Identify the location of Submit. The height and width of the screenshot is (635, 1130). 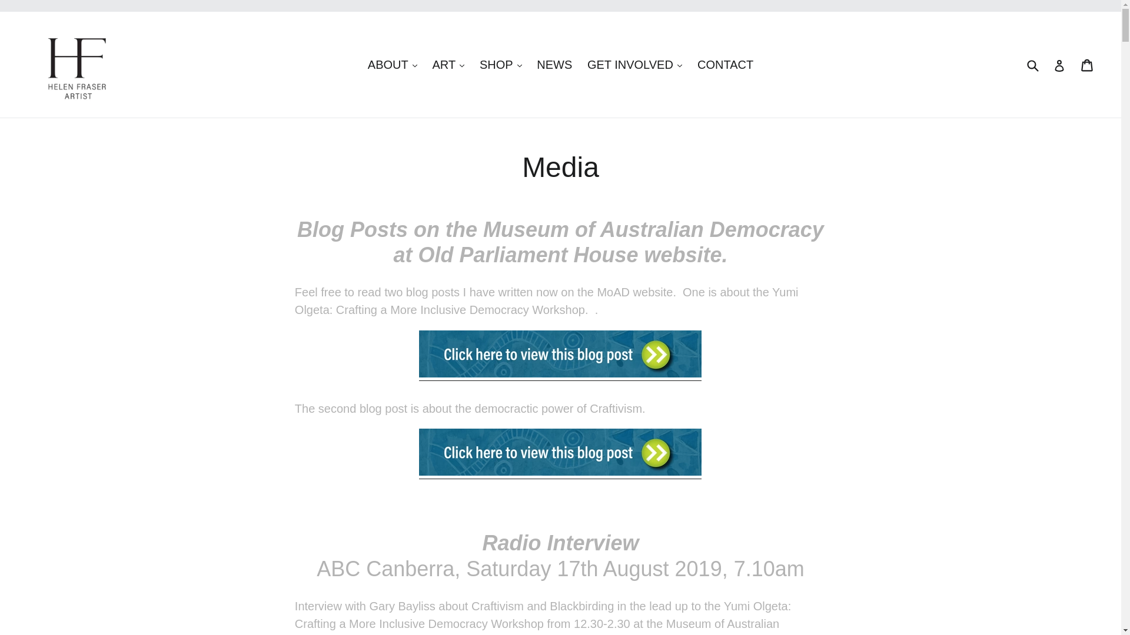
(1032, 65).